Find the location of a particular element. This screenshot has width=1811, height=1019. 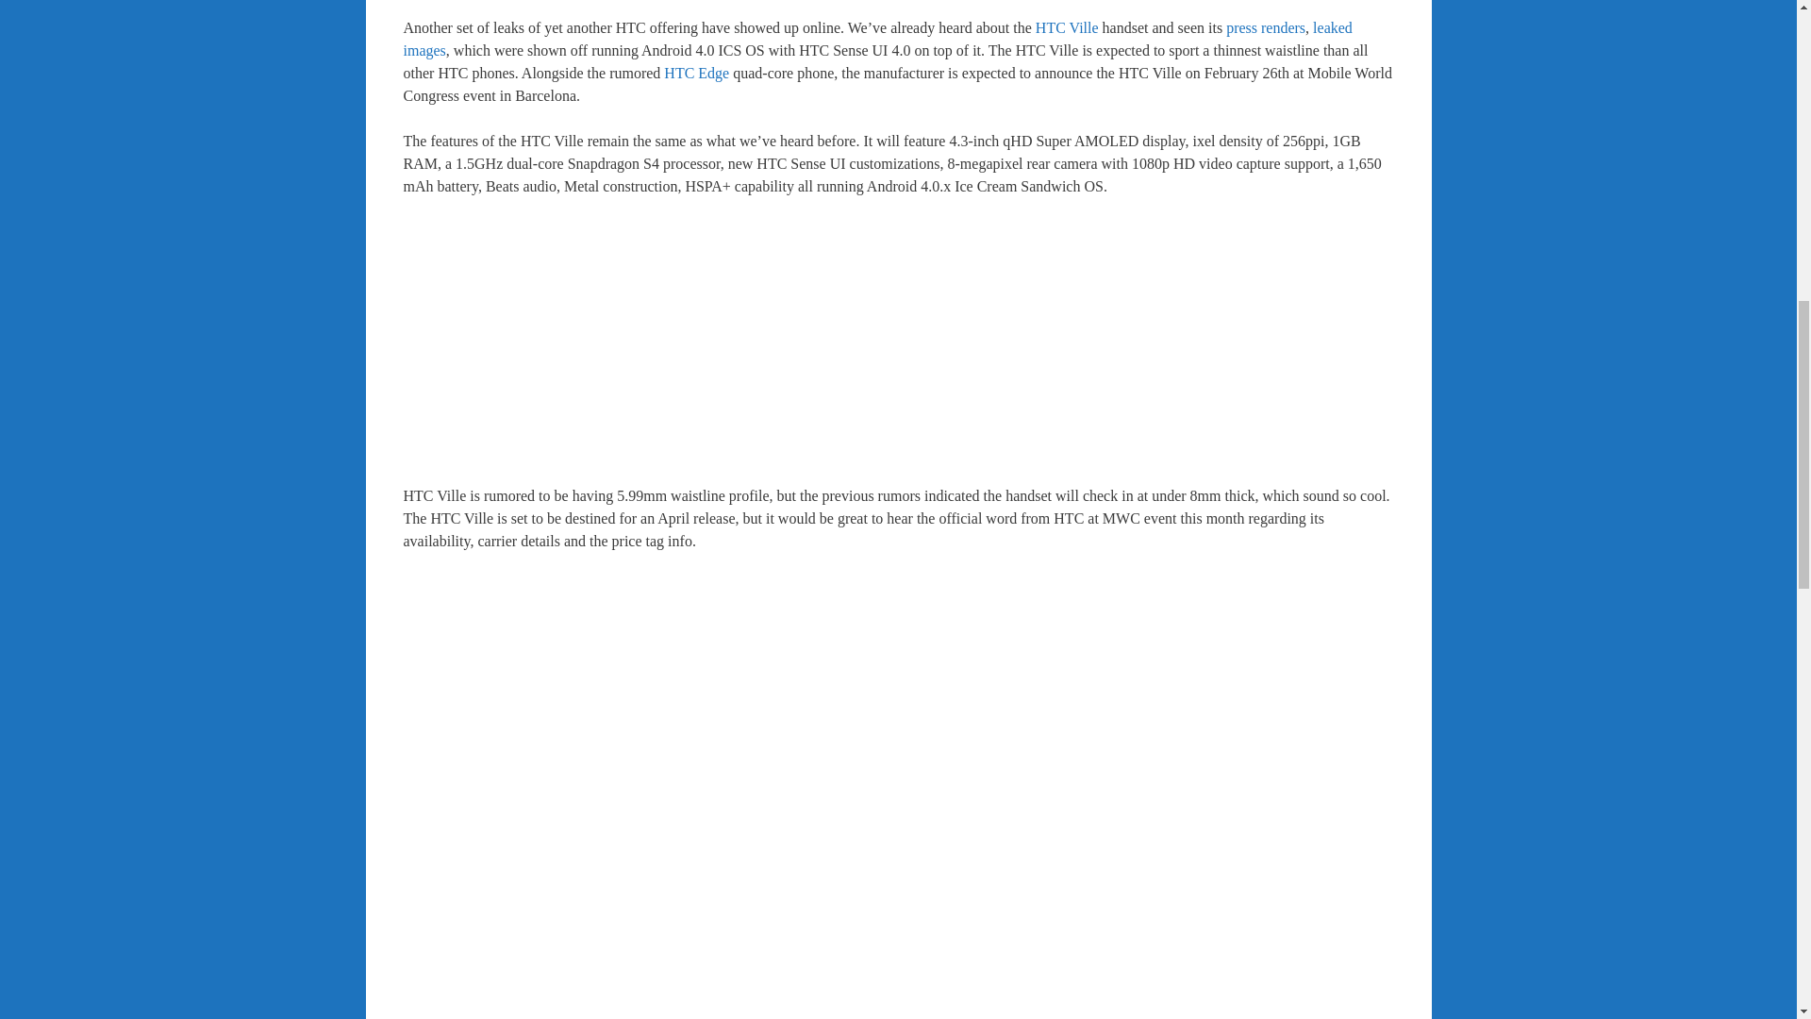

HTC Ville is located at coordinates (1068, 26).